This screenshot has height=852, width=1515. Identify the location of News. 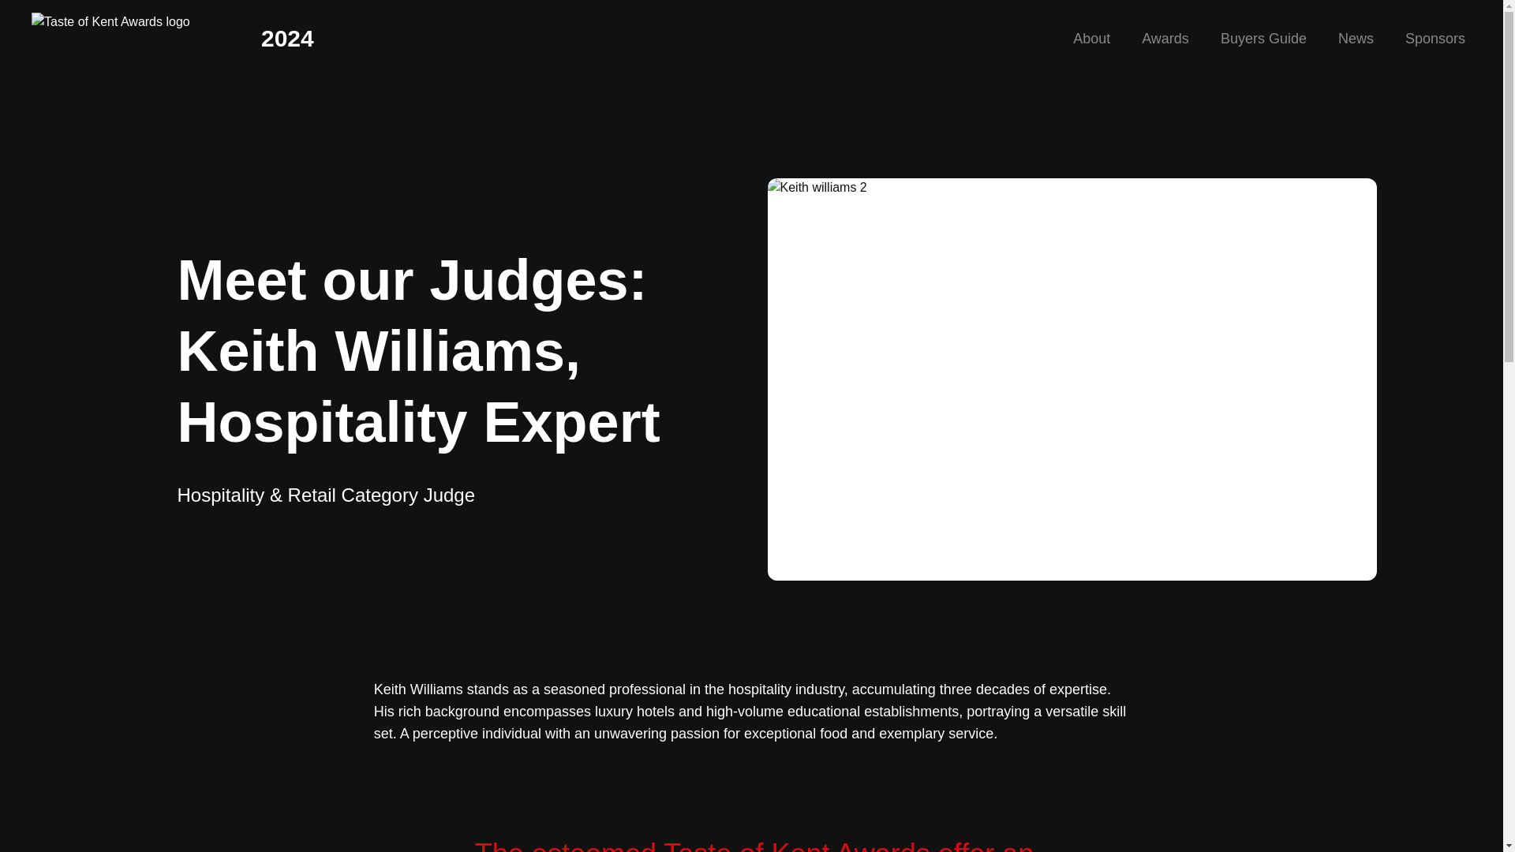
(1356, 38).